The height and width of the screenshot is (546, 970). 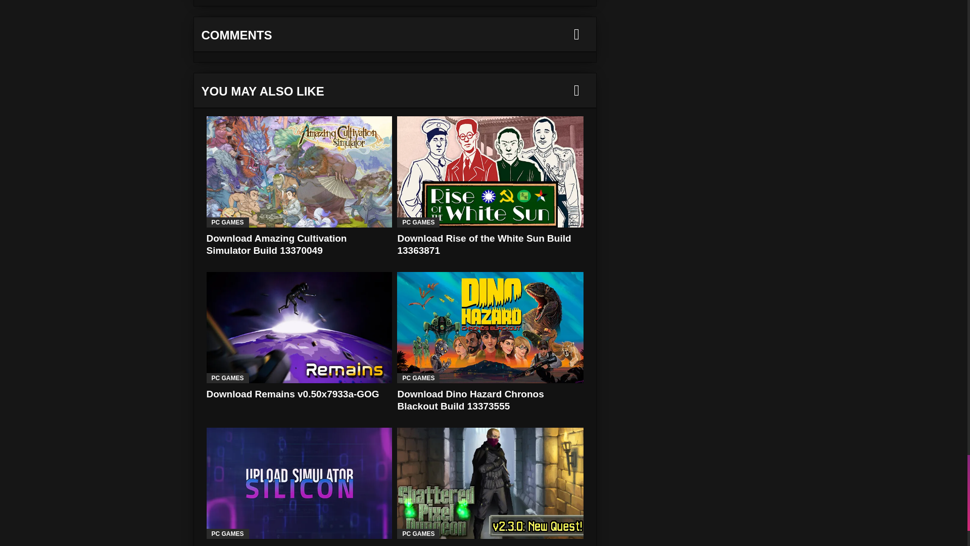 What do you see at coordinates (227, 222) in the screenshot?
I see `PC Games` at bounding box center [227, 222].